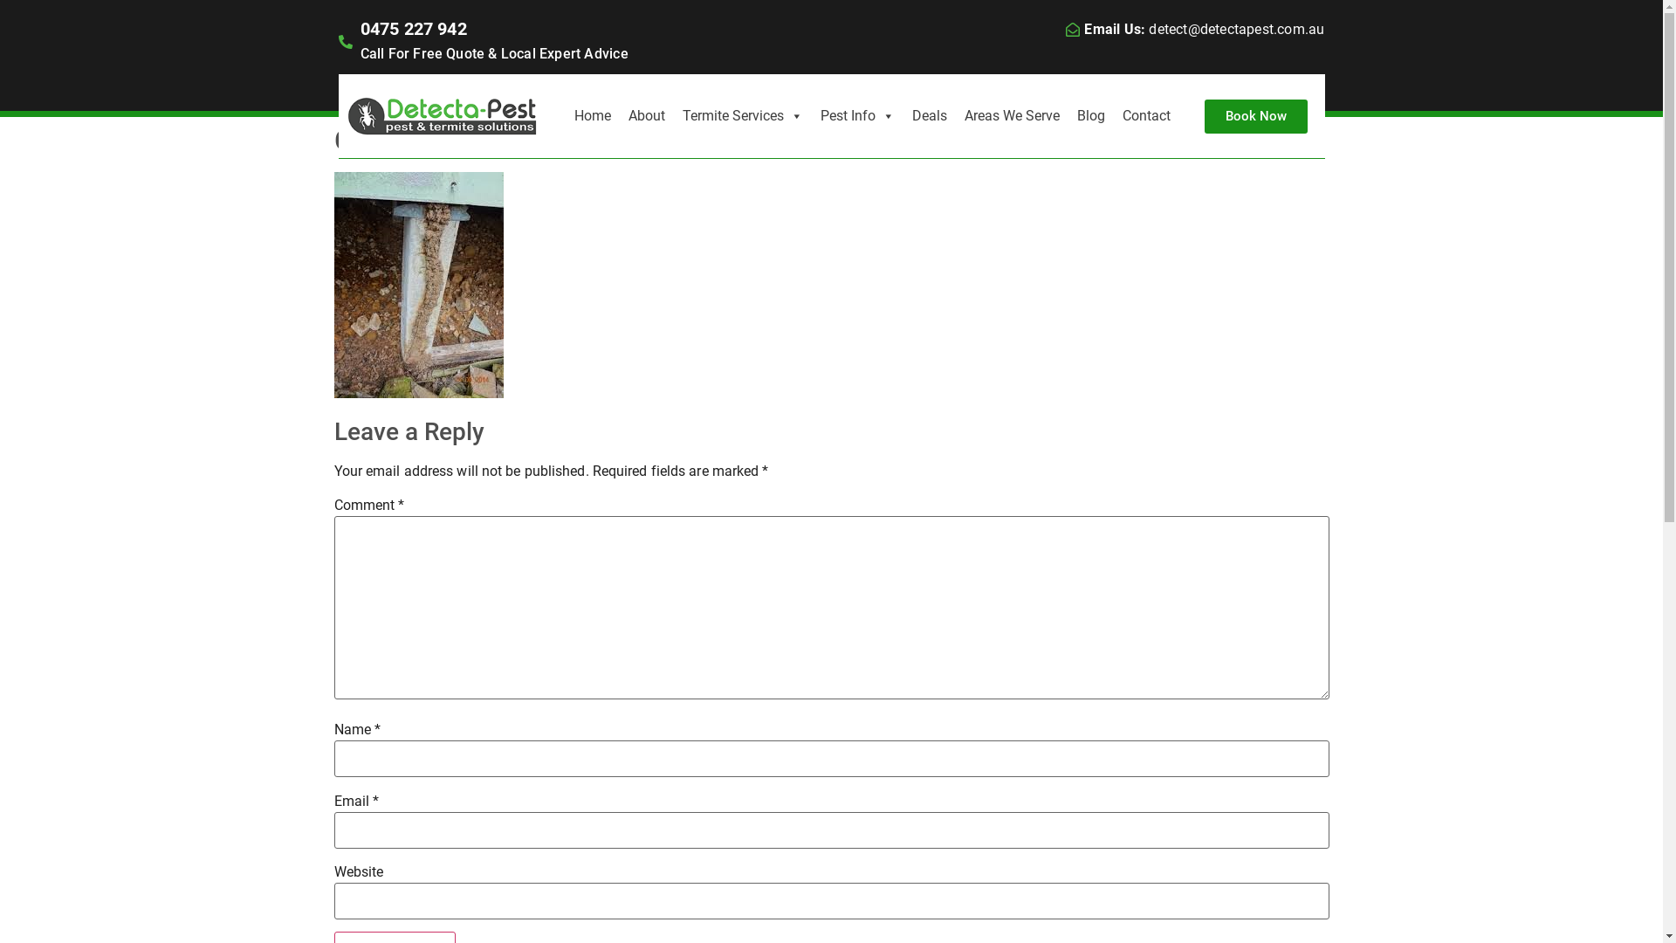  I want to click on Contact, so click(1147, 116).